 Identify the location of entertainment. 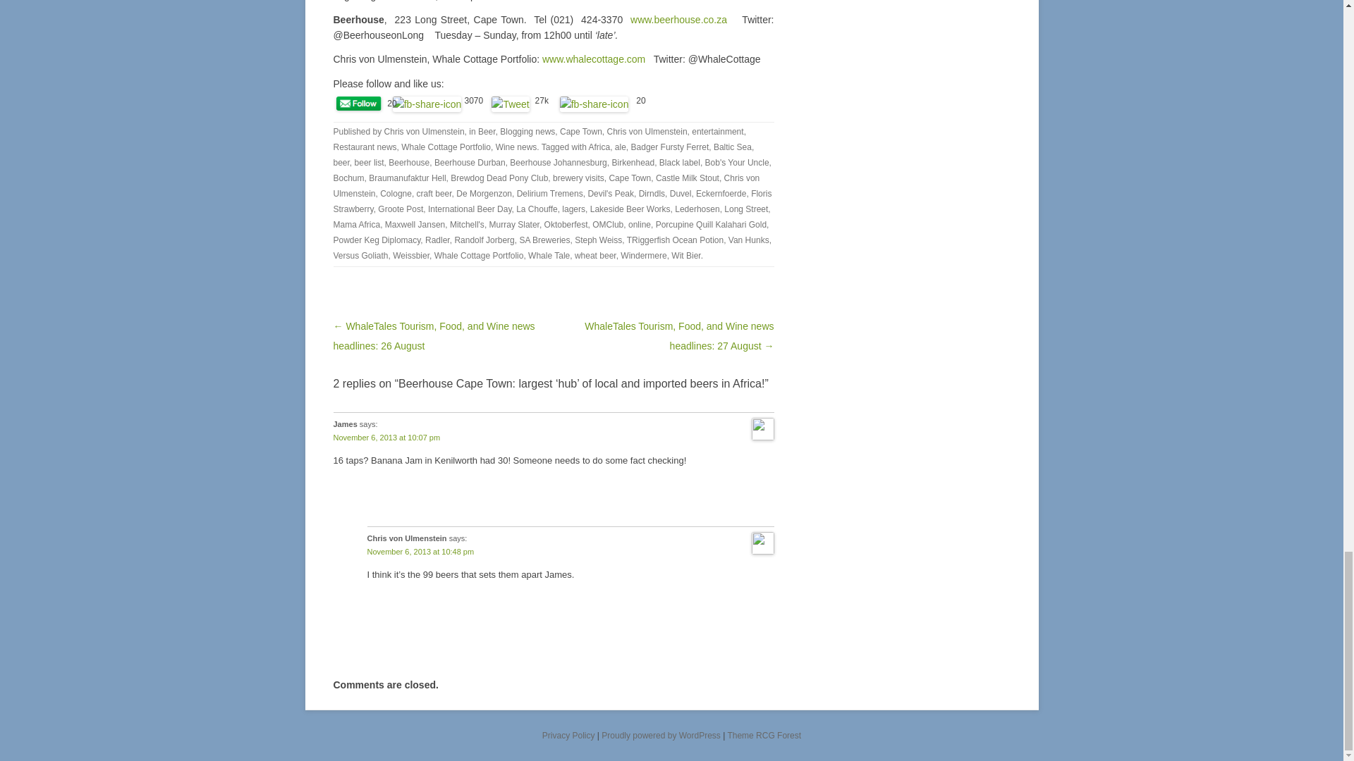
(718, 132).